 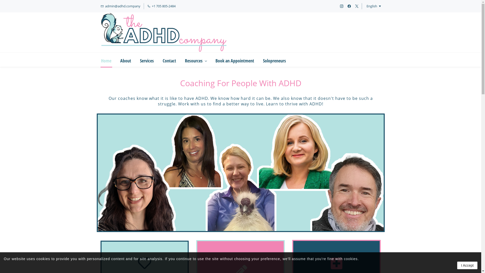 What do you see at coordinates (106, 60) in the screenshot?
I see `Home` at bounding box center [106, 60].